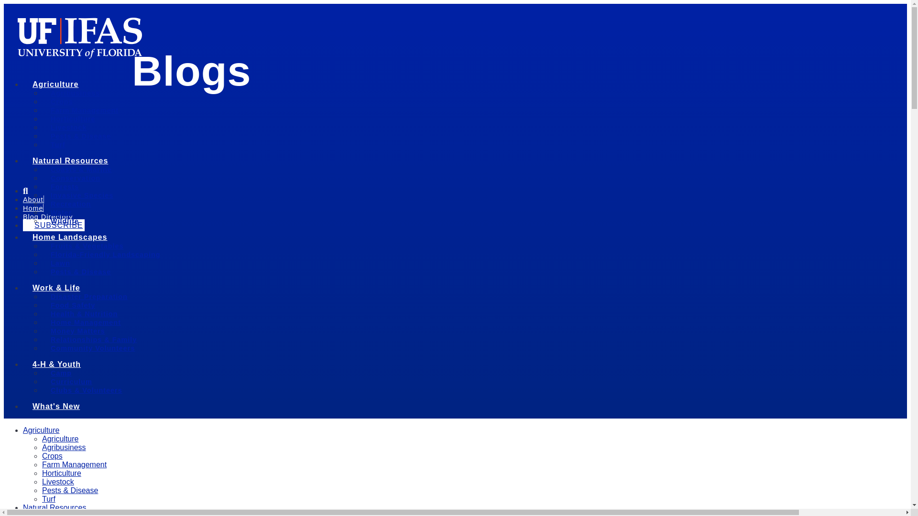 This screenshot has height=516, width=918. I want to click on Home Management, so click(86, 323).